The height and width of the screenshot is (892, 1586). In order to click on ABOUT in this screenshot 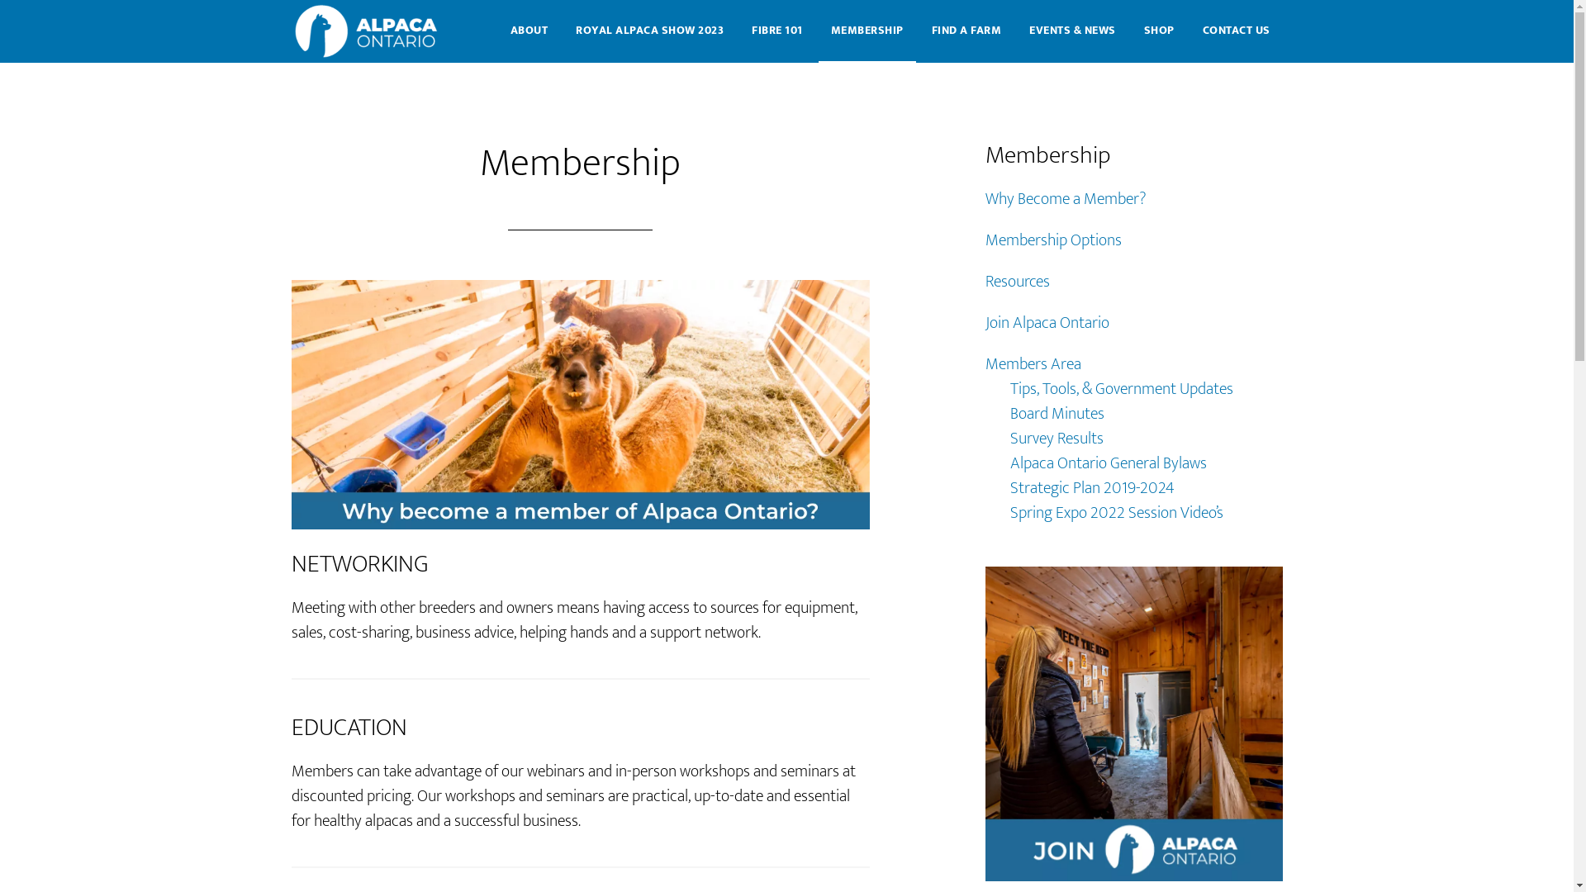, I will do `click(529, 31)`.